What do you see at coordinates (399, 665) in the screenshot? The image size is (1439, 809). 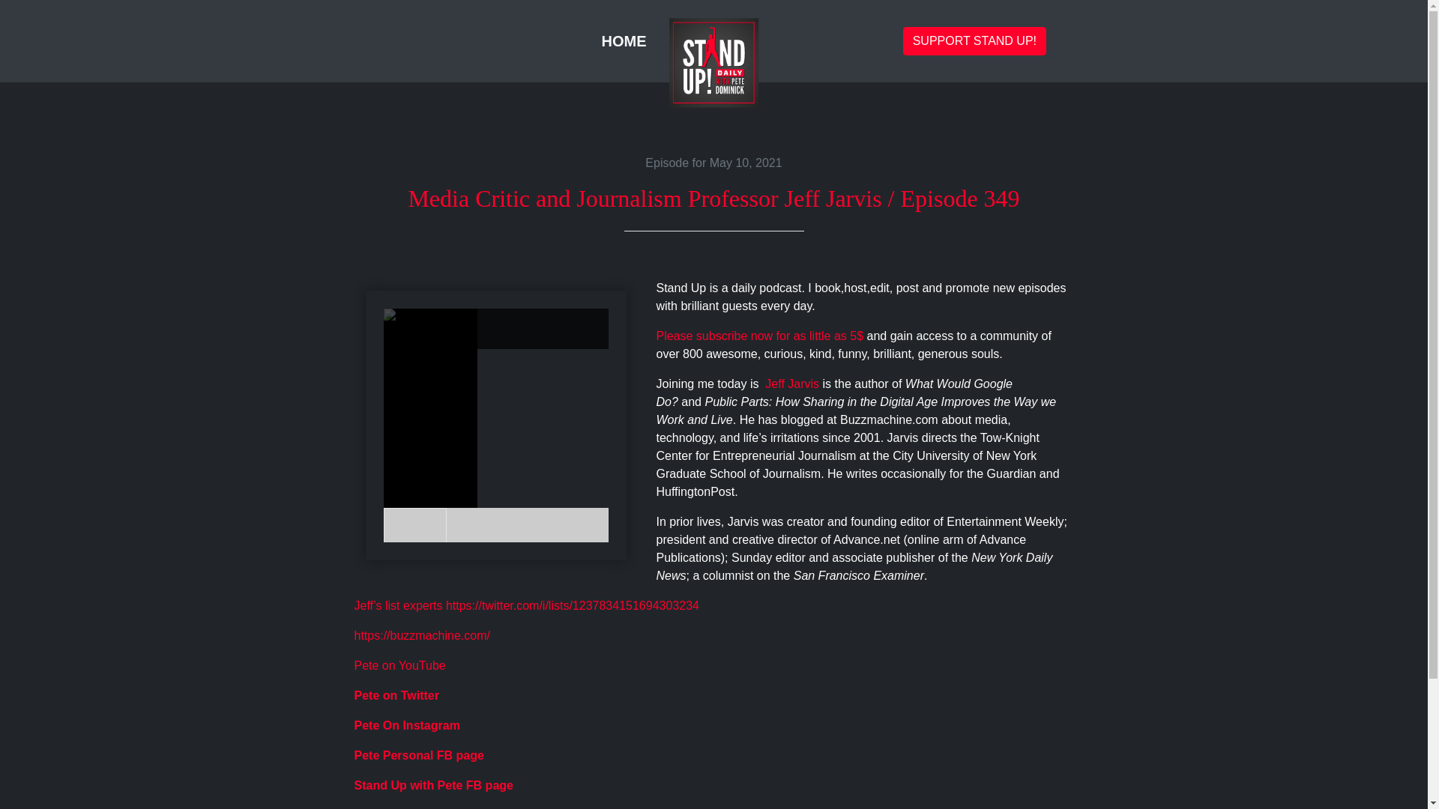 I see `Pete on YouTube` at bounding box center [399, 665].